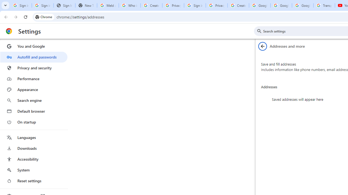 The image size is (348, 195). What do you see at coordinates (288, 44) in the screenshot?
I see `Match Fields...` at bounding box center [288, 44].